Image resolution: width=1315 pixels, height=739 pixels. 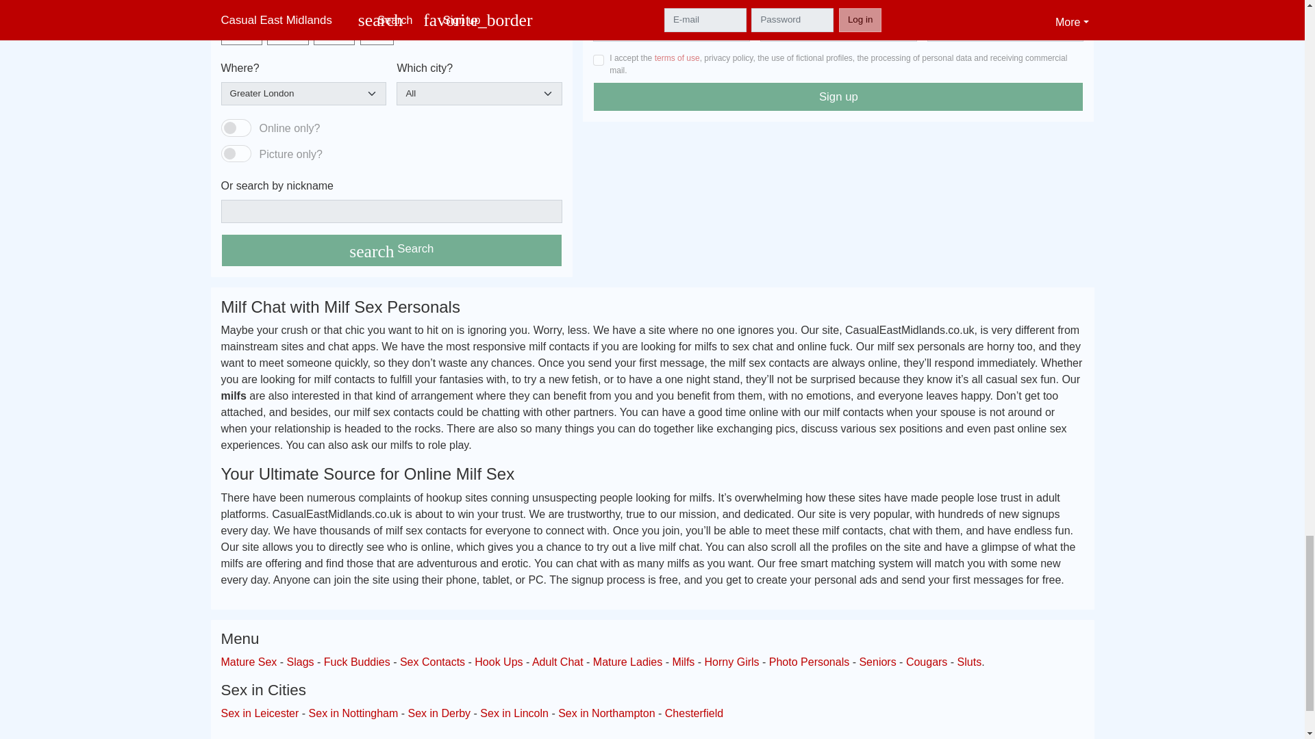 What do you see at coordinates (318, 26) in the screenshot?
I see `36-54` at bounding box center [318, 26].